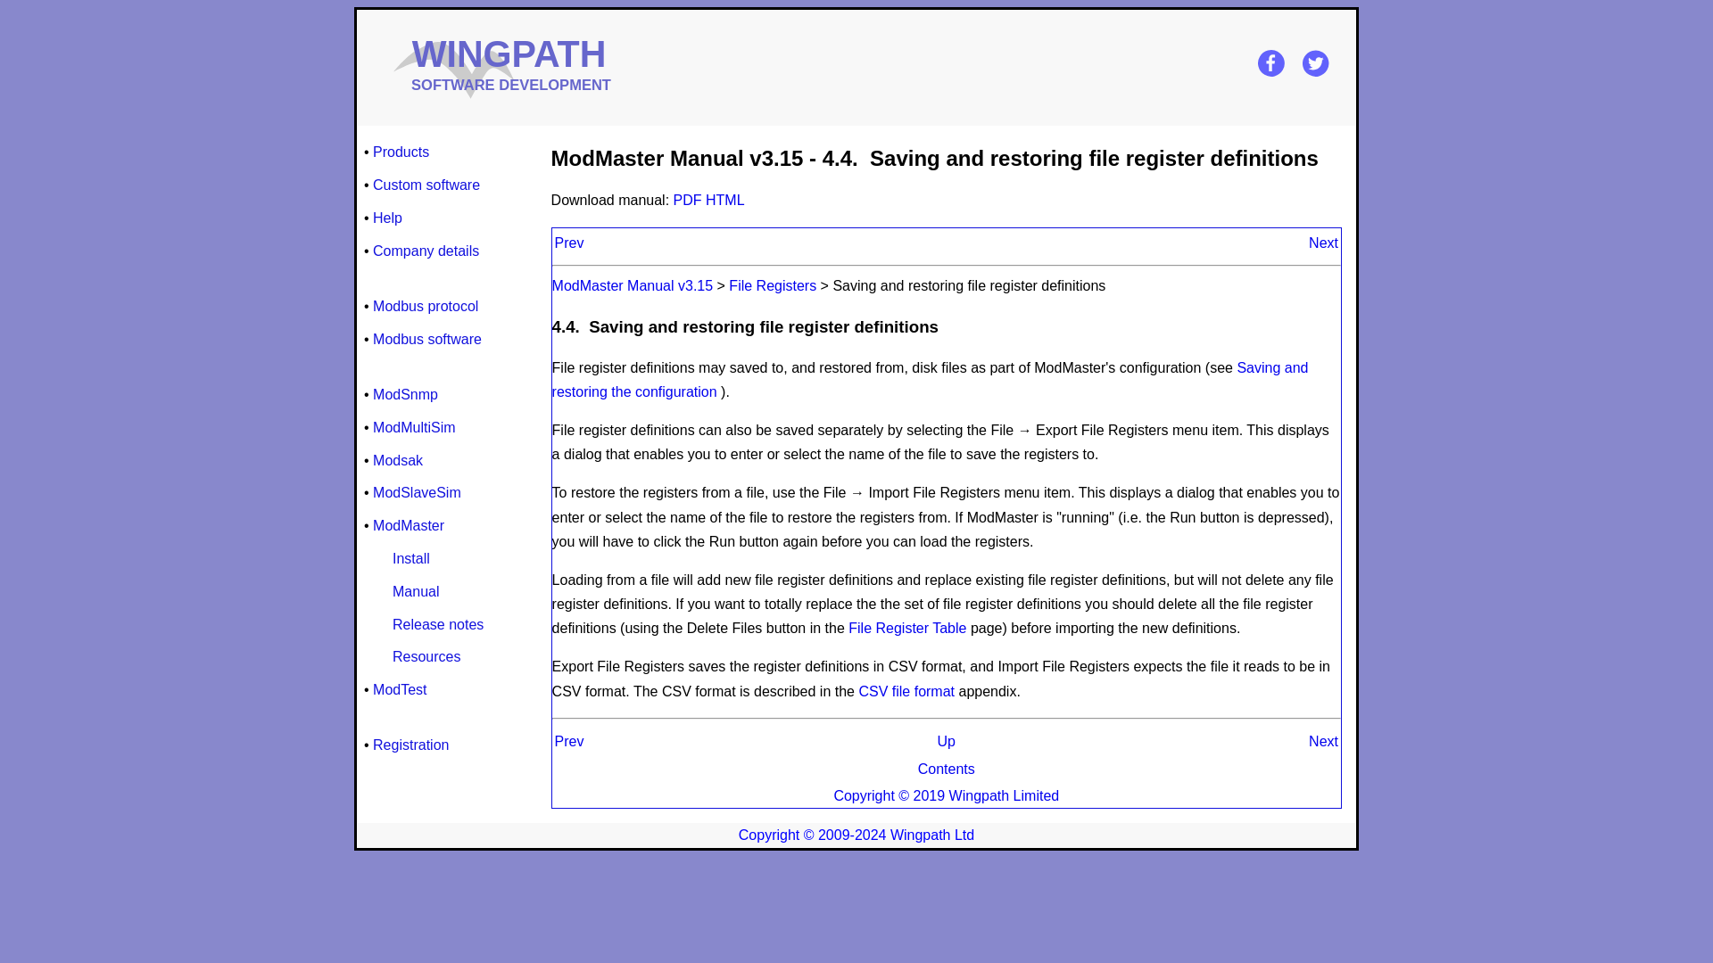  I want to click on Software products, so click(401, 152).